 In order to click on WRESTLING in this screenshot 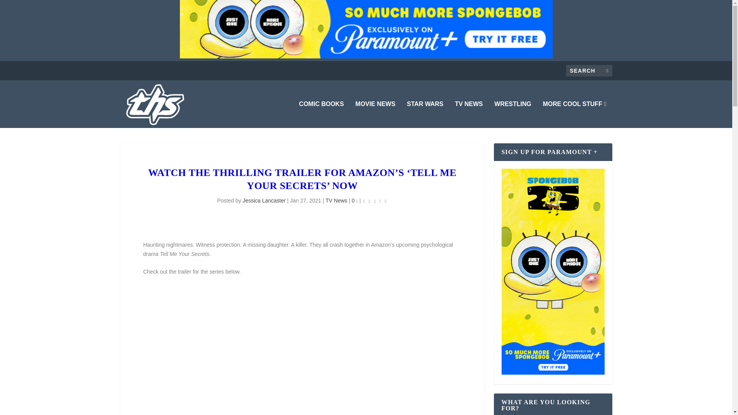, I will do `click(513, 115)`.